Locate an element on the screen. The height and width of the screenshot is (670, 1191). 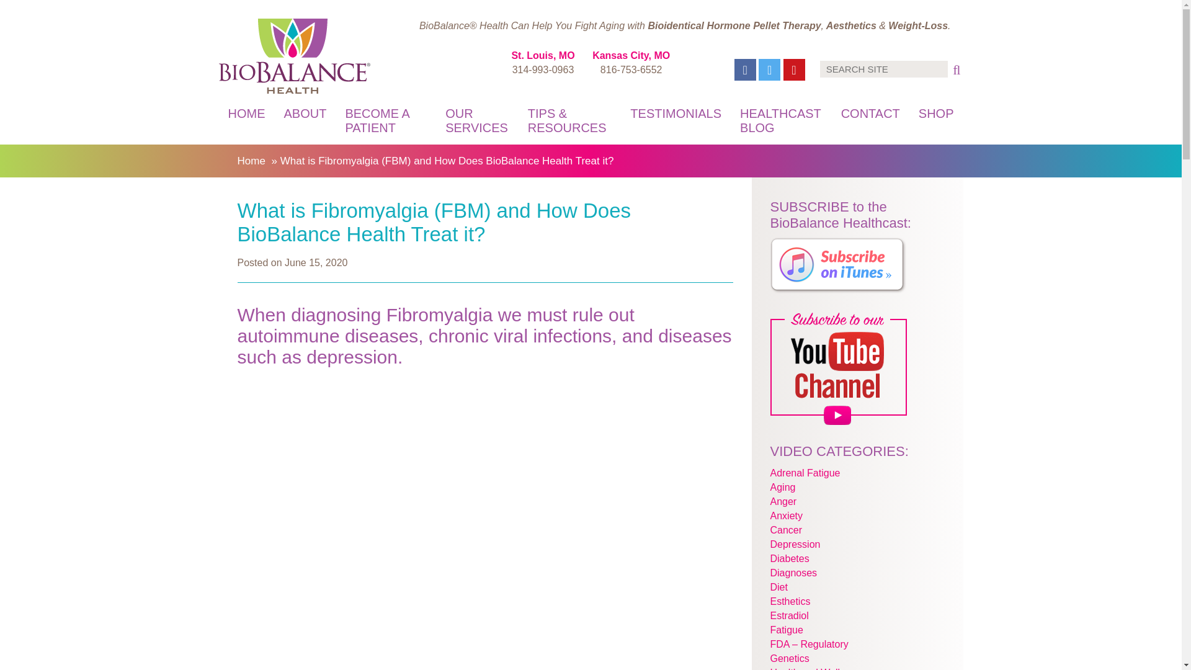
HOME is located at coordinates (246, 113).